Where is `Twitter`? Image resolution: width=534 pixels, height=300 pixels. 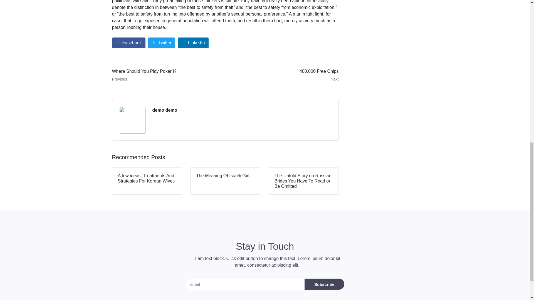 Twitter is located at coordinates (161, 43).